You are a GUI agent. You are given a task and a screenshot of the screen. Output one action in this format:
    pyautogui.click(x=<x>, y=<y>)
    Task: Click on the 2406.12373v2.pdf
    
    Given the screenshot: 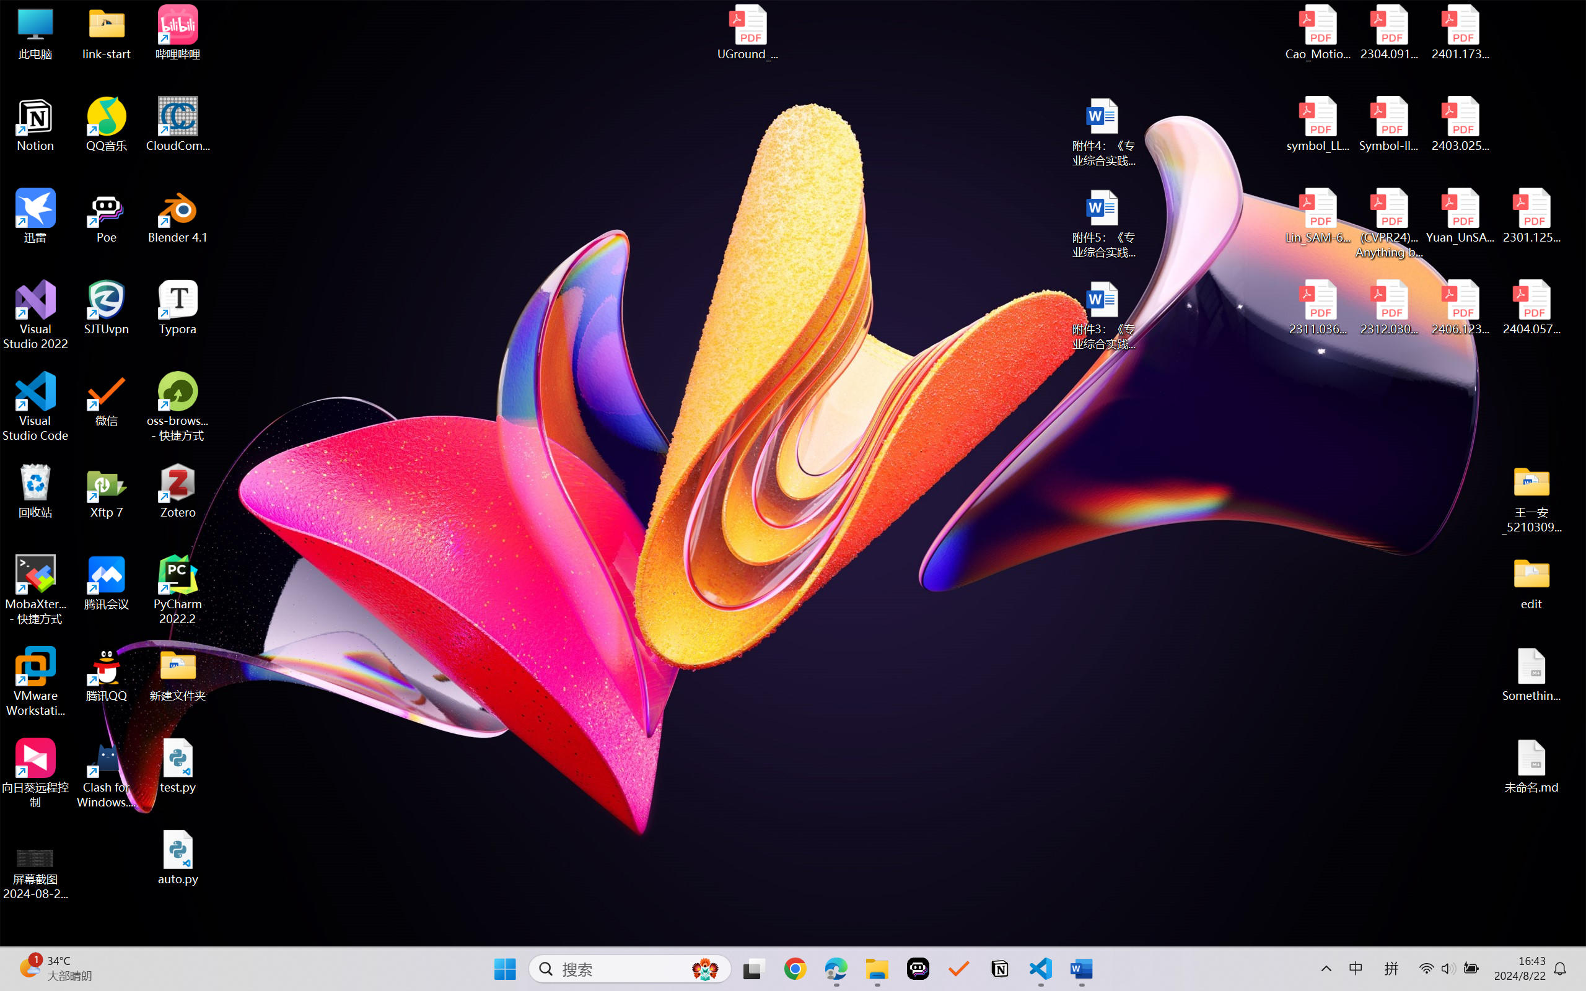 What is the action you would take?
    pyautogui.click(x=1460, y=308)
    